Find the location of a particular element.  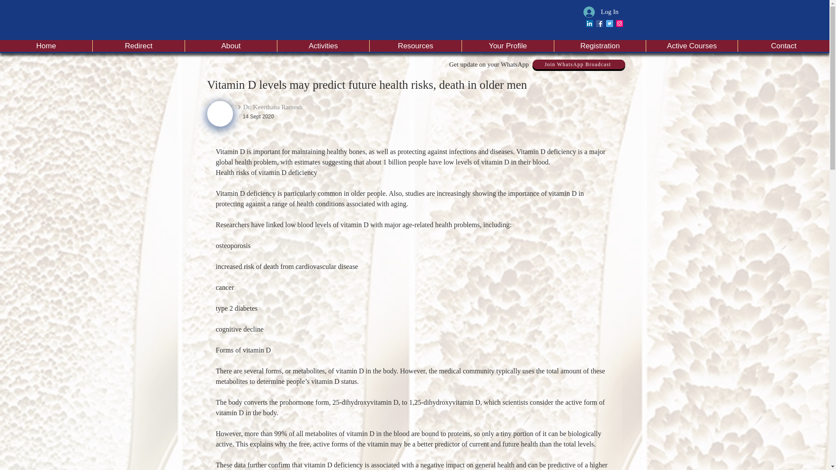

Dr. Keerthana Ramesh is located at coordinates (297, 107).